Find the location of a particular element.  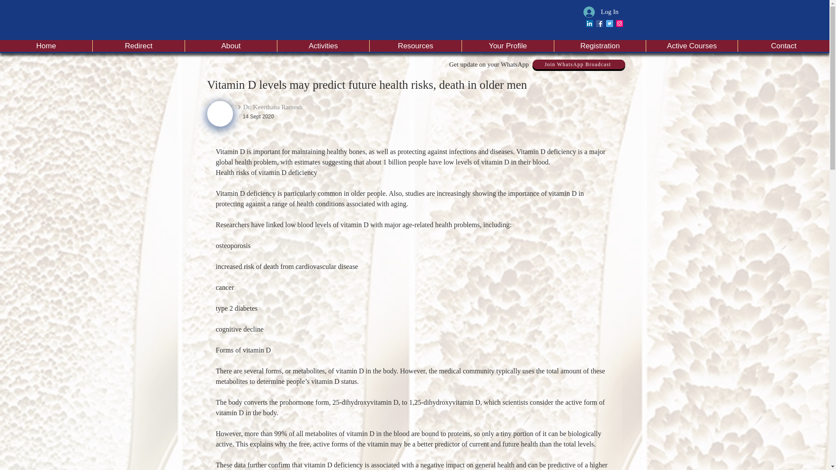

Dr. Keerthana Ramesh is located at coordinates (297, 107).